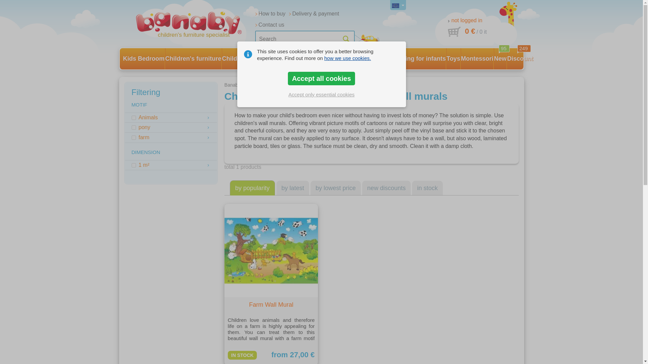 The height and width of the screenshot is (364, 648). Describe the element at coordinates (465, 20) in the screenshot. I see `not logged in` at that location.